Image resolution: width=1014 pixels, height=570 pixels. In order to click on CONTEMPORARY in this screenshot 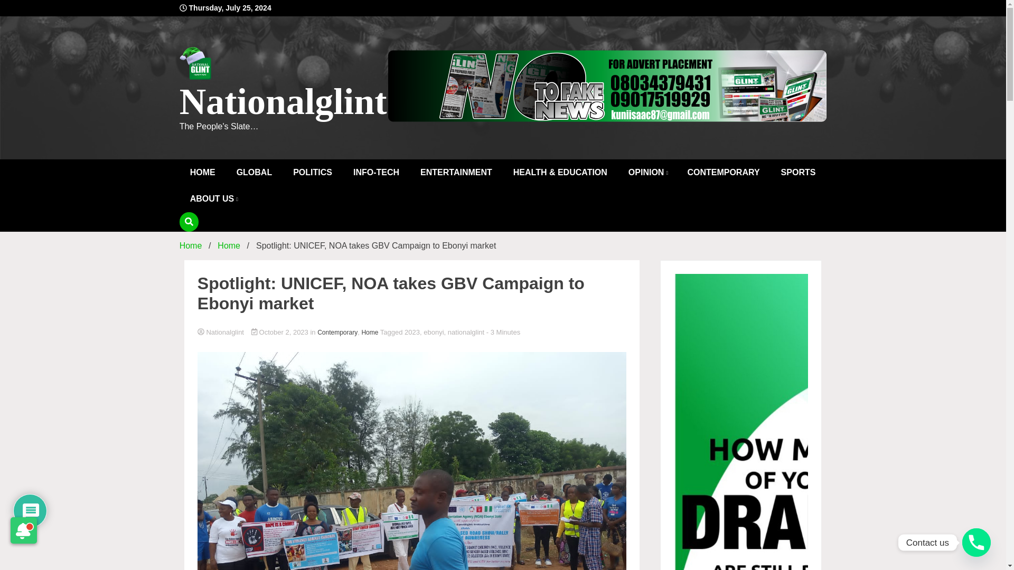, I will do `click(722, 173)`.